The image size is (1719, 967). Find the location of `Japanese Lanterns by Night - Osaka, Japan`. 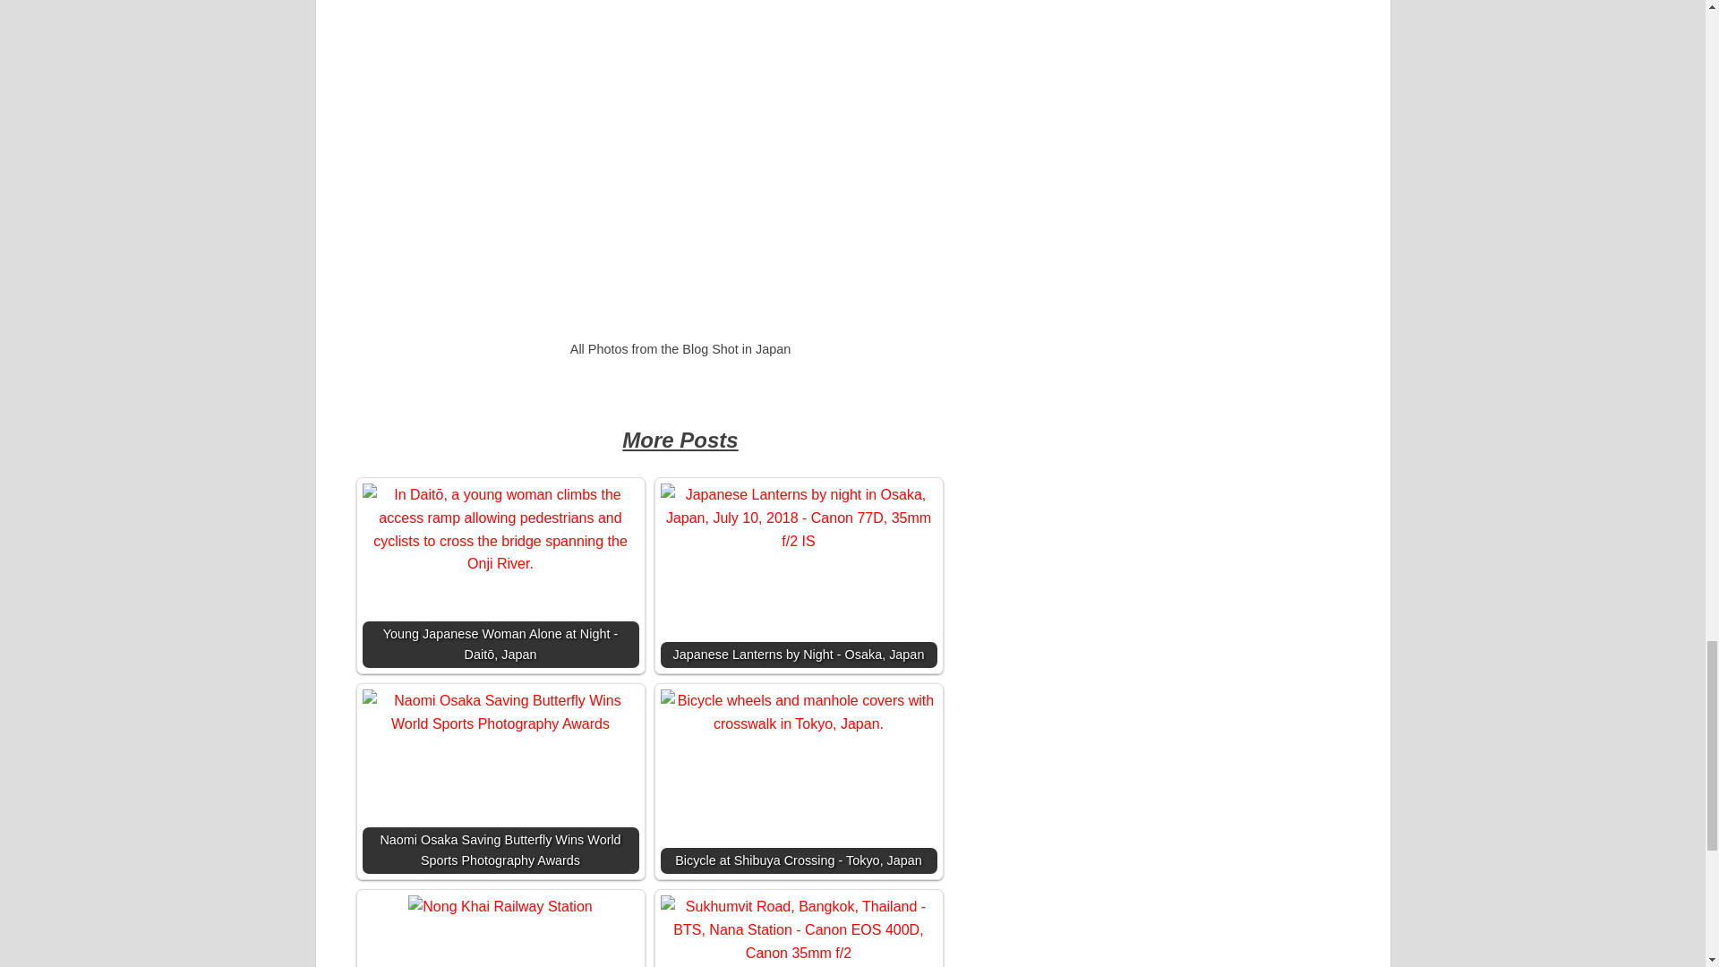

Japanese Lanterns by Night - Osaka, Japan is located at coordinates (799, 518).